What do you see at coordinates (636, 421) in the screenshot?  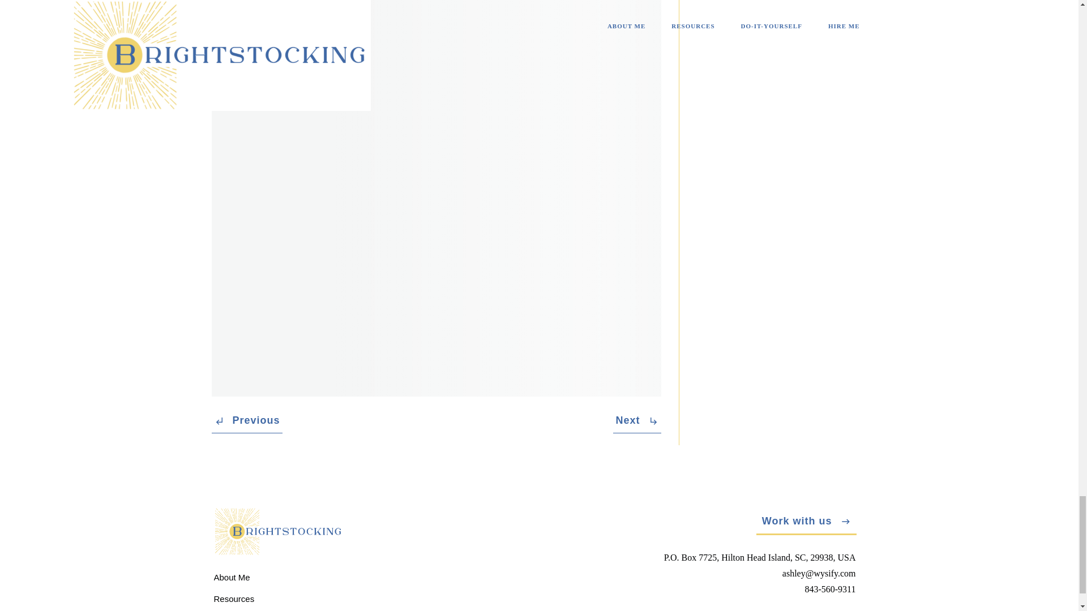 I see `Next` at bounding box center [636, 421].